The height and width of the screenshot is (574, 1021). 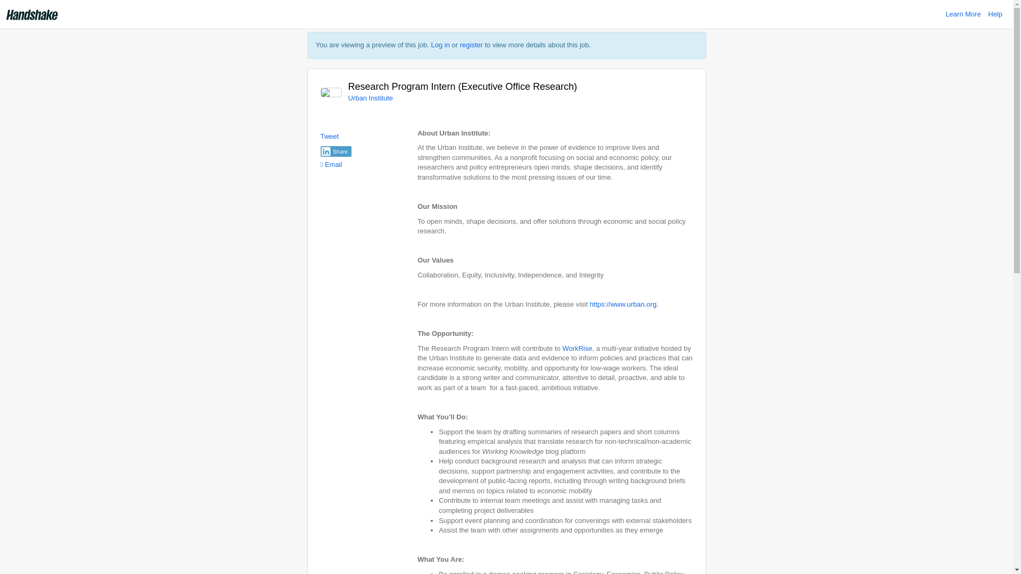 I want to click on Log in, so click(x=440, y=45).